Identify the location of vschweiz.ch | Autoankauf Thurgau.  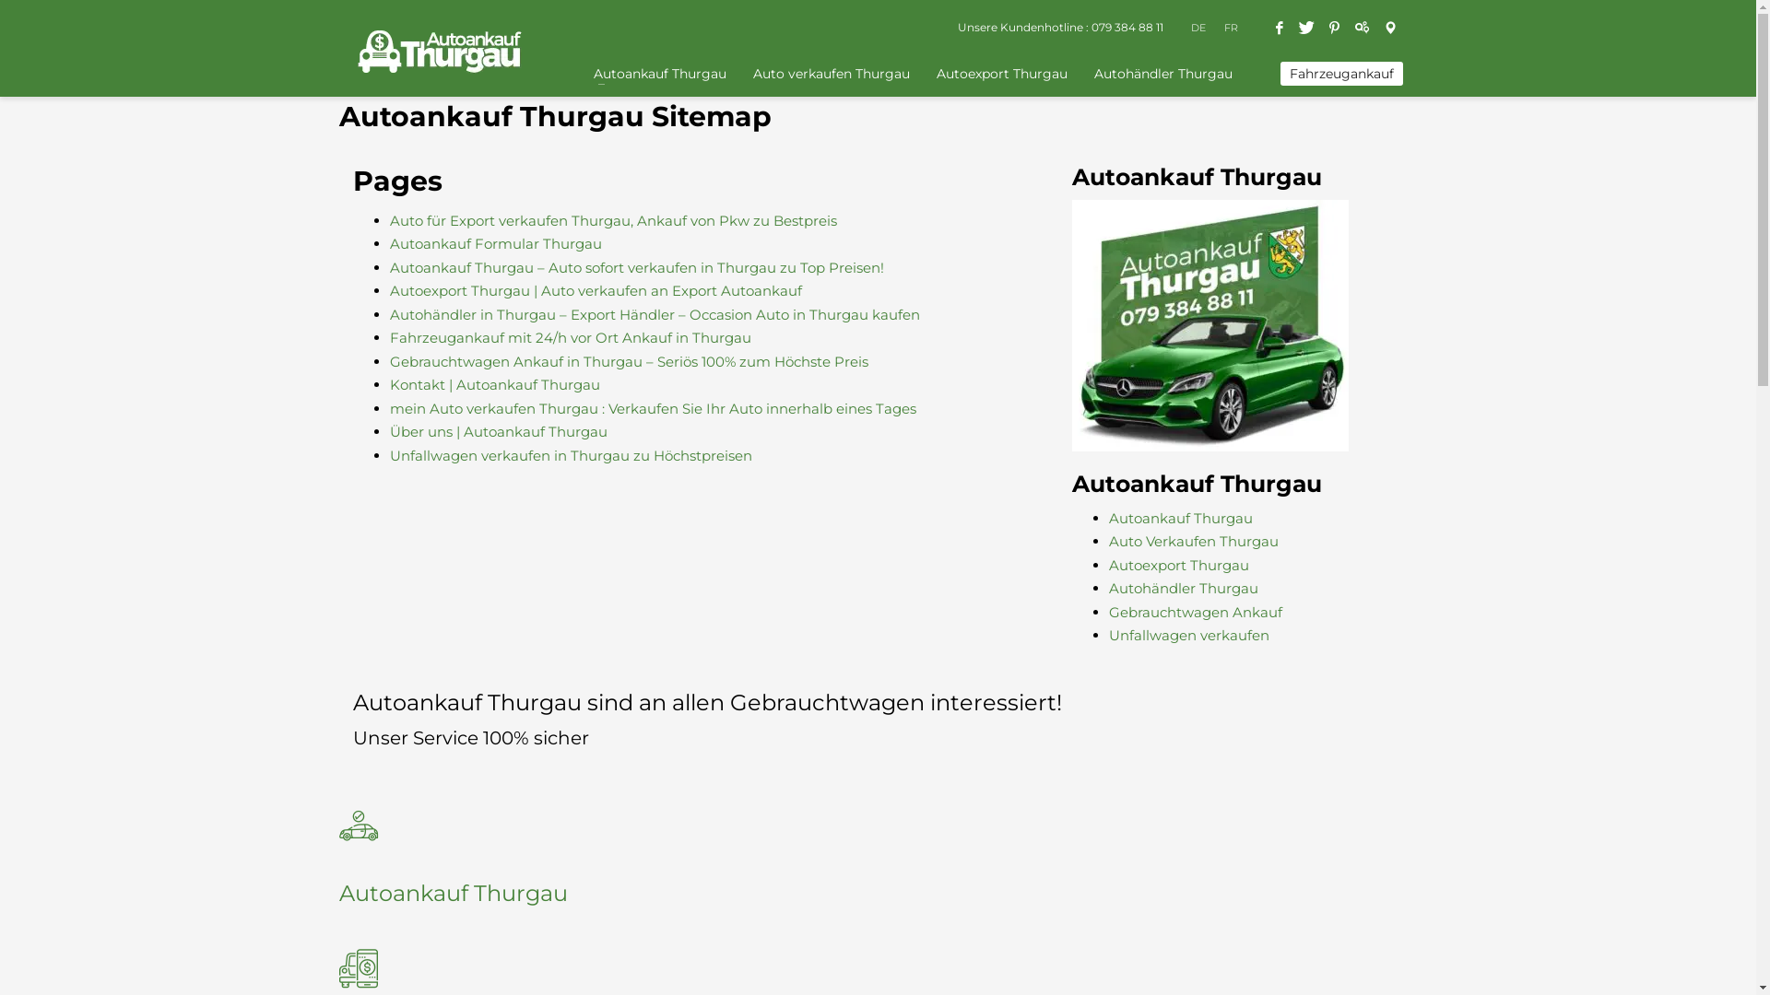
(1389, 28).